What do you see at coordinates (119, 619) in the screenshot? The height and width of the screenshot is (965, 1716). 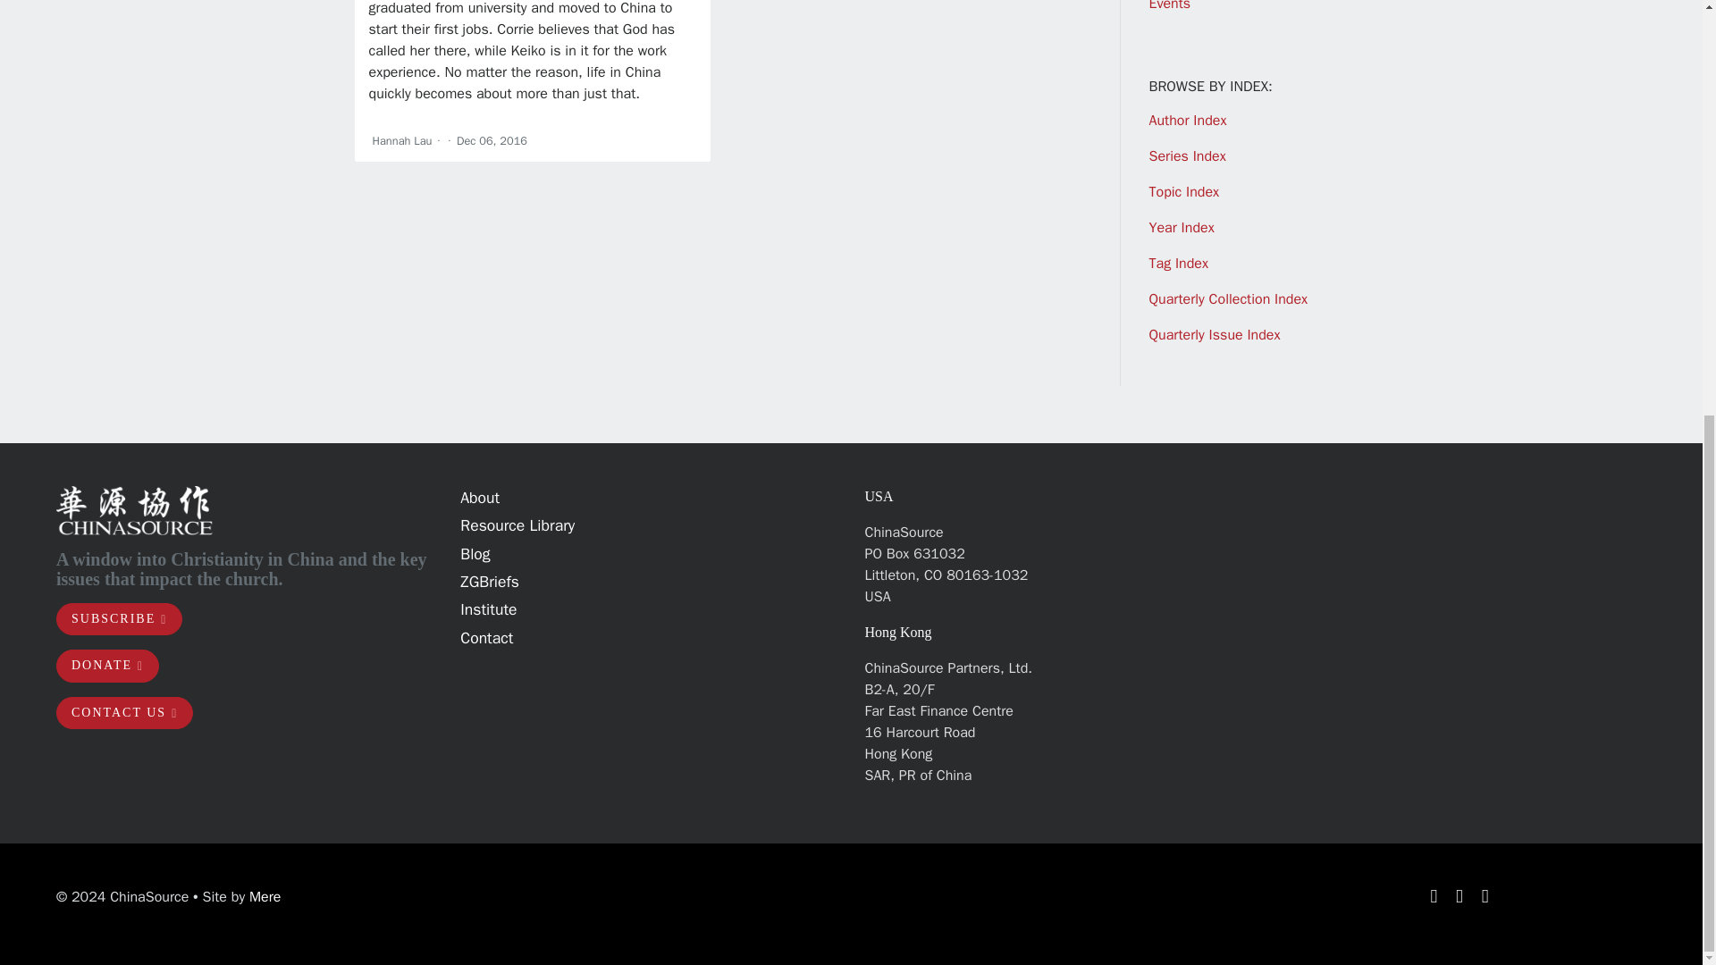 I see `SUBSCRIBE` at bounding box center [119, 619].